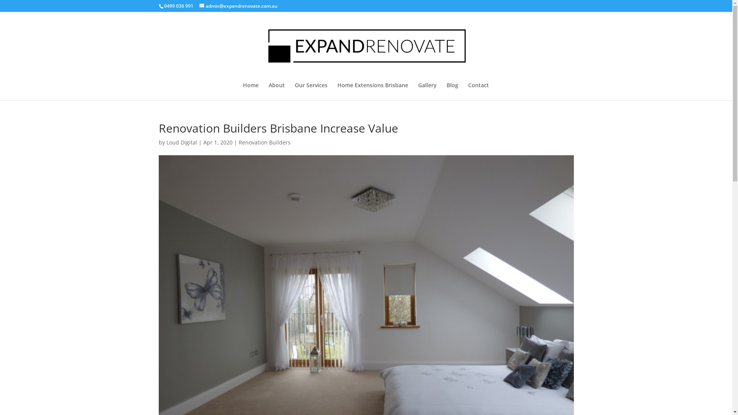  What do you see at coordinates (452, 91) in the screenshot?
I see `Blog` at bounding box center [452, 91].